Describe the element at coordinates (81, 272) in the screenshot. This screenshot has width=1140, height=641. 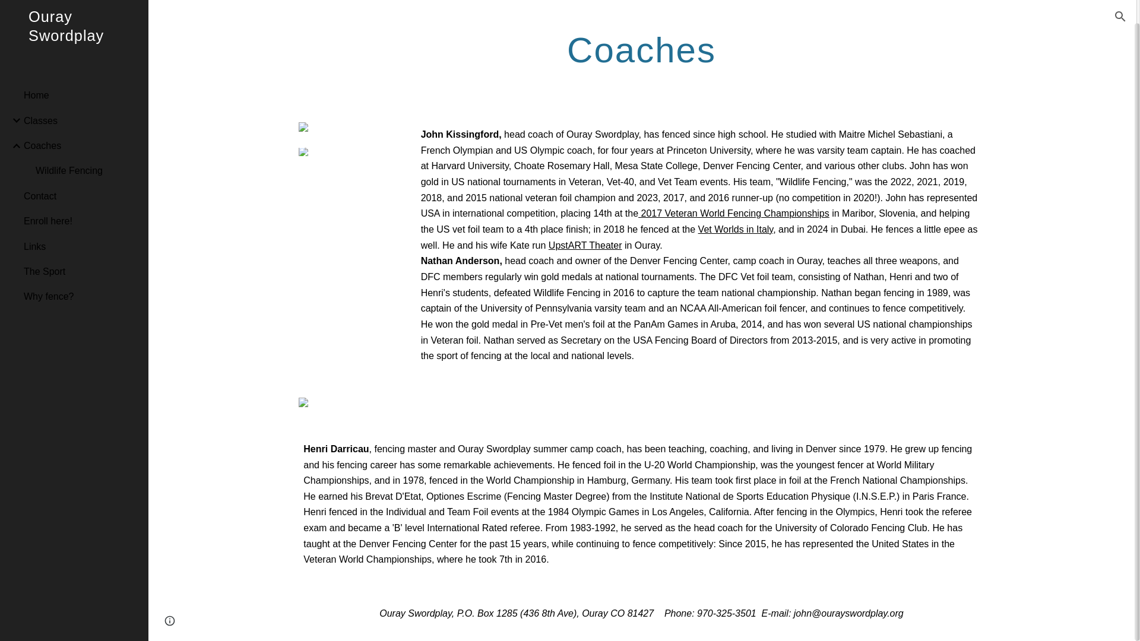
I see `Why fence?` at that location.